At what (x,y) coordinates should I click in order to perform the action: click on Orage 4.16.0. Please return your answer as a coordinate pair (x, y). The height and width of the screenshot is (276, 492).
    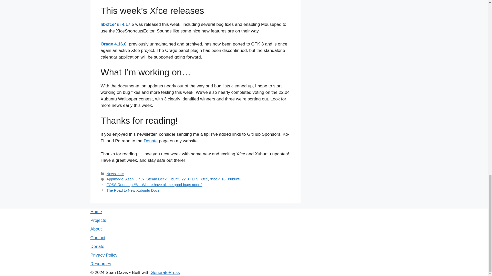
    Looking at the image, I should click on (113, 44).